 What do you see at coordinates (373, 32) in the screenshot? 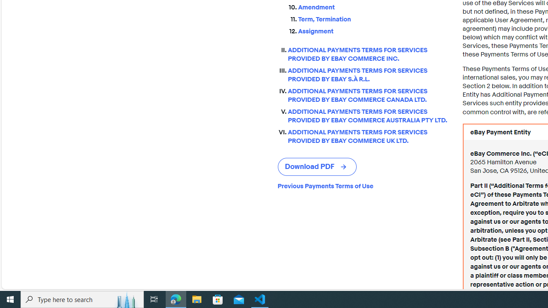
I see `Assignment` at bounding box center [373, 32].